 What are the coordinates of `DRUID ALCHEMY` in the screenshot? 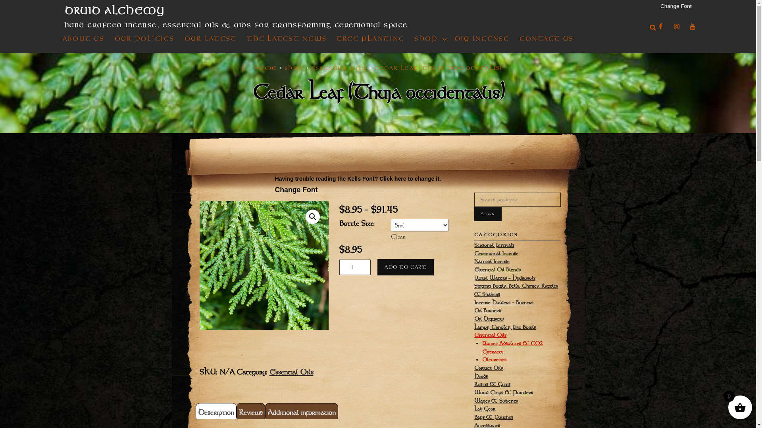 It's located at (114, 11).